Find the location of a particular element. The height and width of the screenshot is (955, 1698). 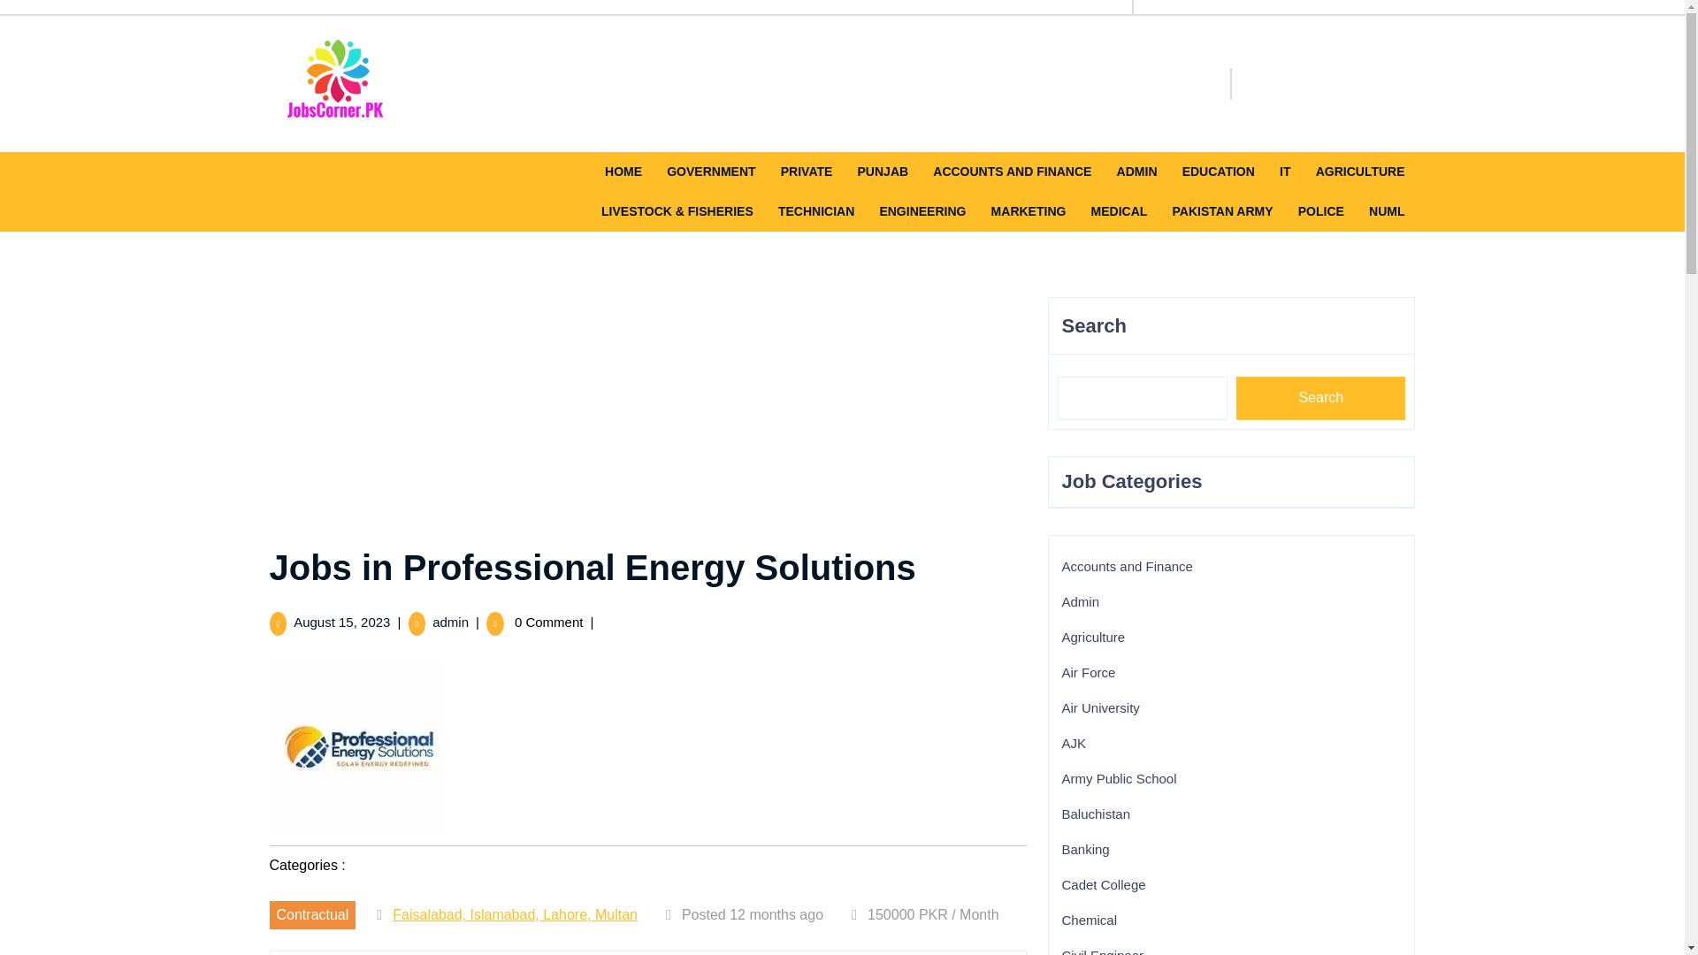

PRIVATE is located at coordinates (807, 172).